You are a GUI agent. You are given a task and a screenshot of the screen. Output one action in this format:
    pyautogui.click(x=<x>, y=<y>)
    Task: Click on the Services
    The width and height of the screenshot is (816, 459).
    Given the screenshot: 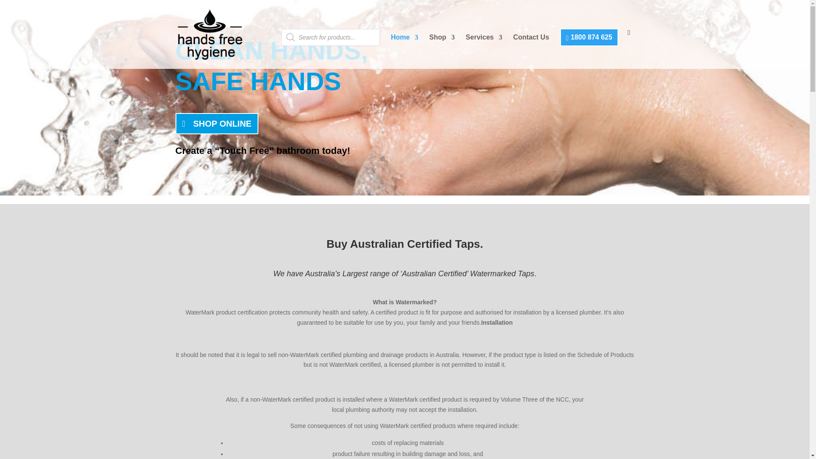 What is the action you would take?
    pyautogui.click(x=484, y=52)
    